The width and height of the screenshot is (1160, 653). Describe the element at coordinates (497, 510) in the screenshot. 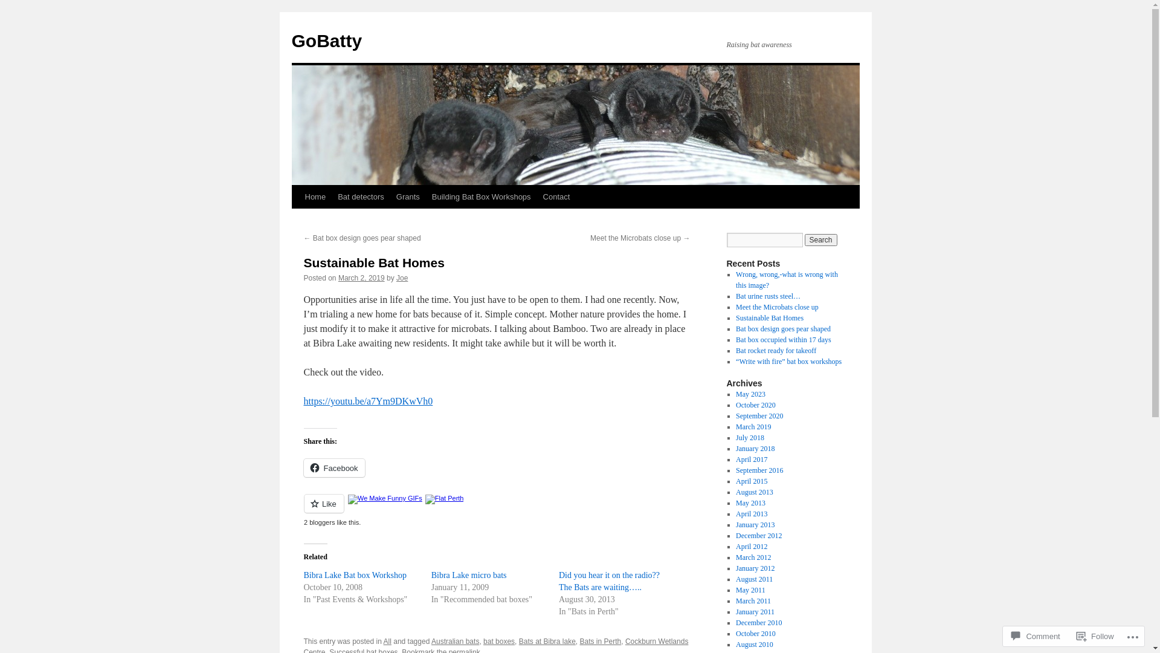

I see `Like or Reblog` at that location.